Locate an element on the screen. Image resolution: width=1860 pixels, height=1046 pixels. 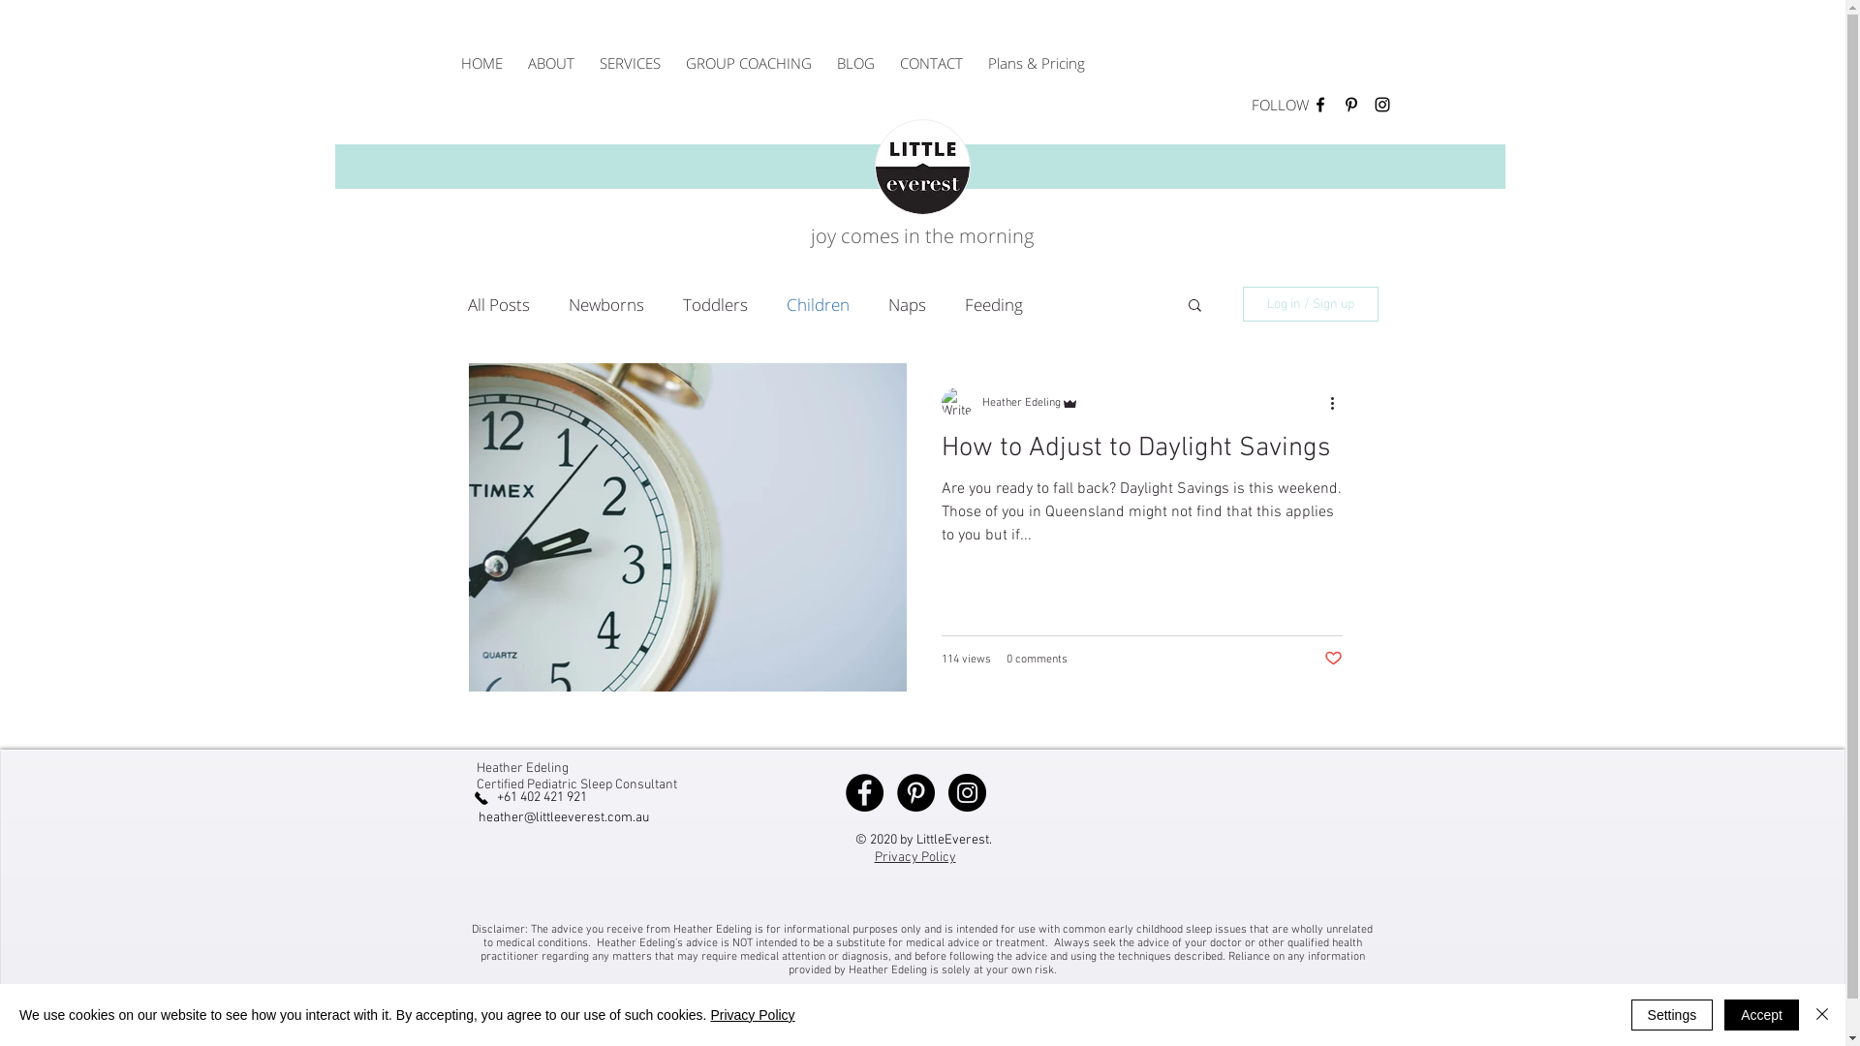
HOME is located at coordinates (480, 64).